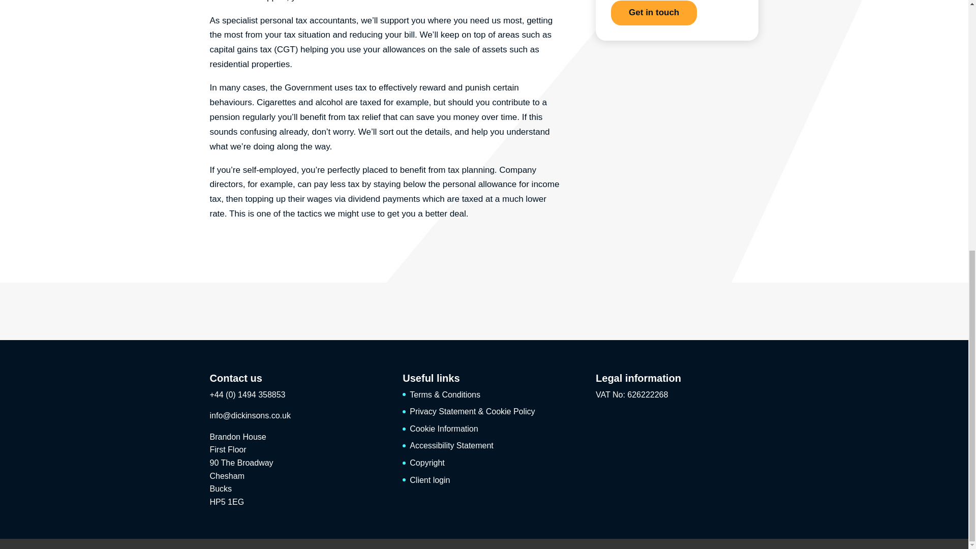 The height and width of the screenshot is (549, 976). What do you see at coordinates (339, 308) in the screenshot?
I see `ICAEW` at bounding box center [339, 308].